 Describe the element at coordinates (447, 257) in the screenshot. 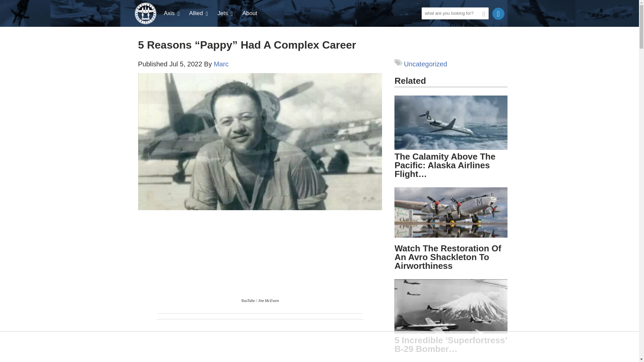

I see `Watch the Restoration of an Avro Shackleton to Airworthiness` at that location.